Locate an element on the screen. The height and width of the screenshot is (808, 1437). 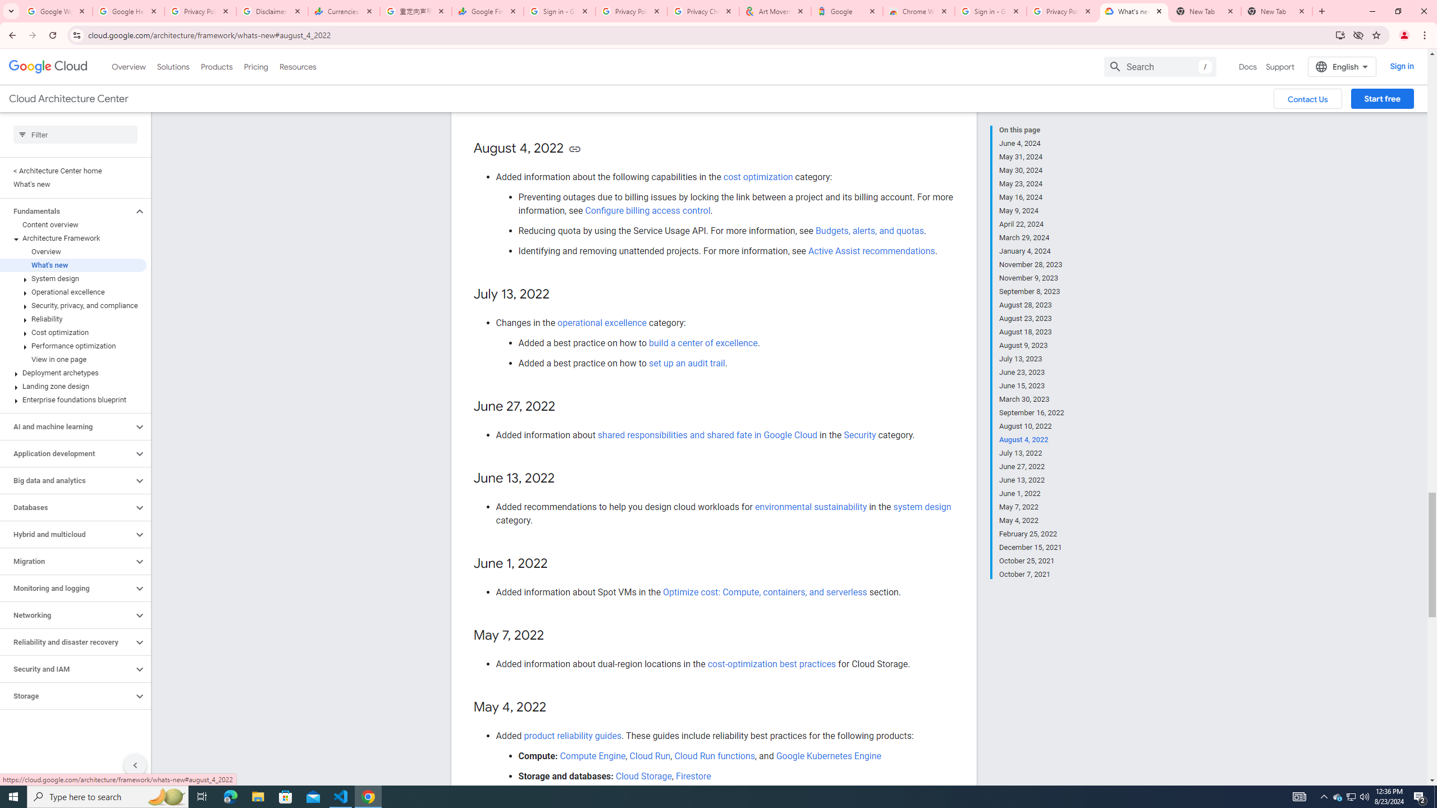
Firestore is located at coordinates (693, 775).